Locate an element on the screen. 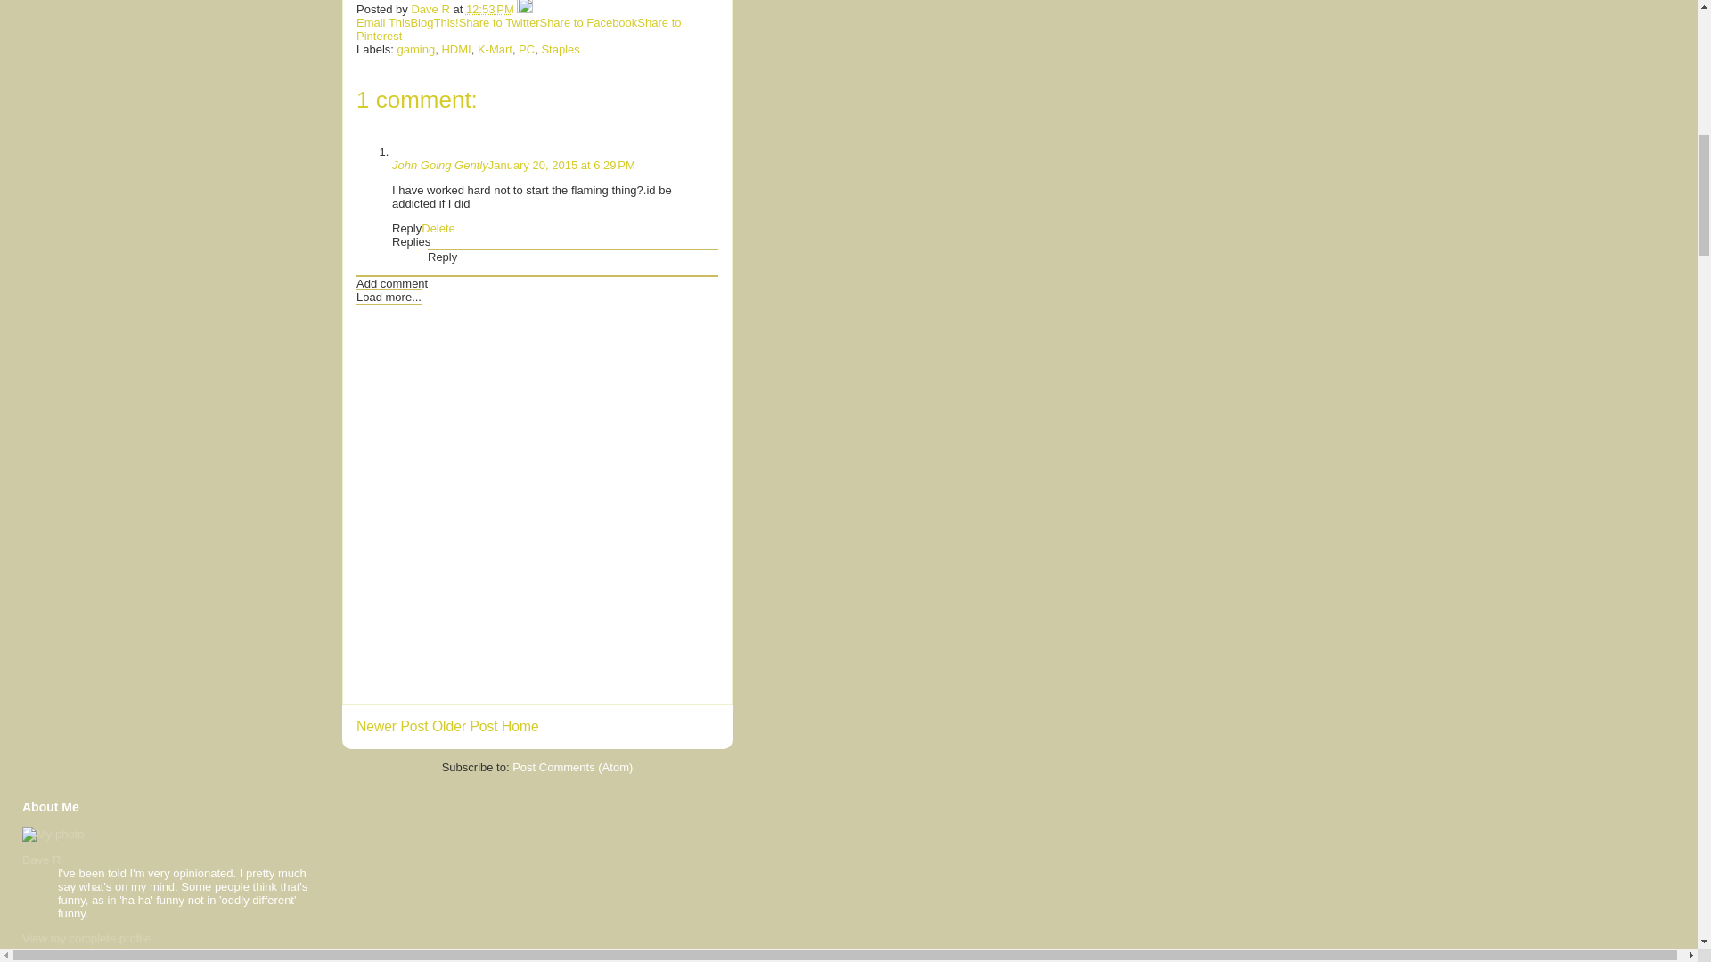 This screenshot has height=962, width=1711. Reply is located at coordinates (406, 228).